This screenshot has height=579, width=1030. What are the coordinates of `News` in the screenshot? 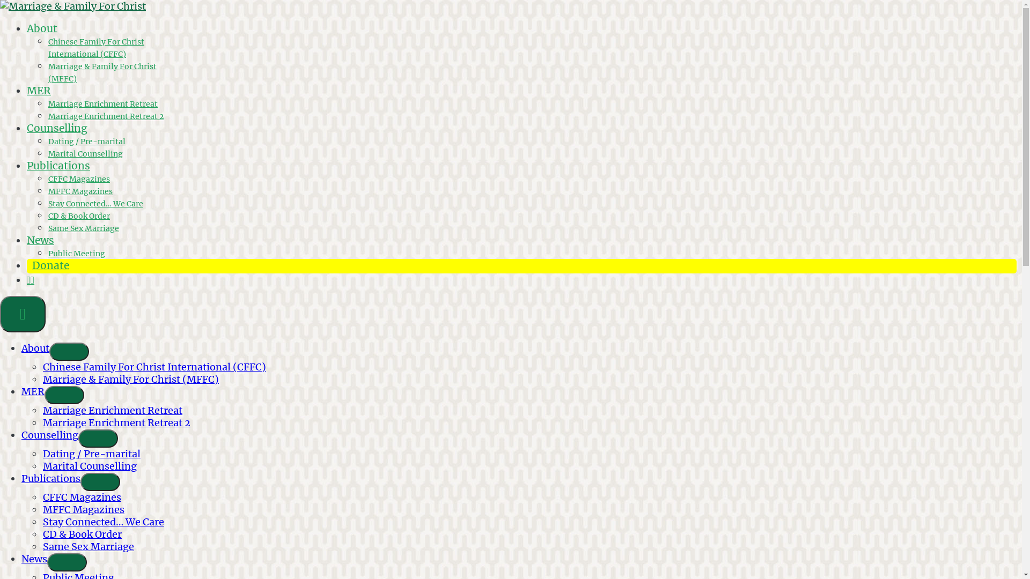 It's located at (34, 559).